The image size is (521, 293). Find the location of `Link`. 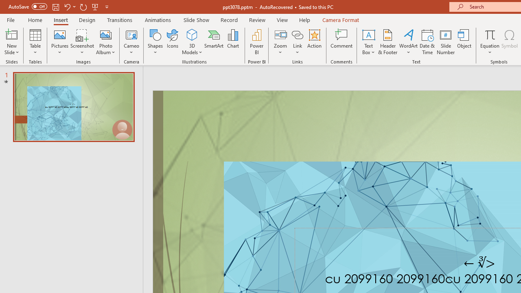

Link is located at coordinates (298, 42).